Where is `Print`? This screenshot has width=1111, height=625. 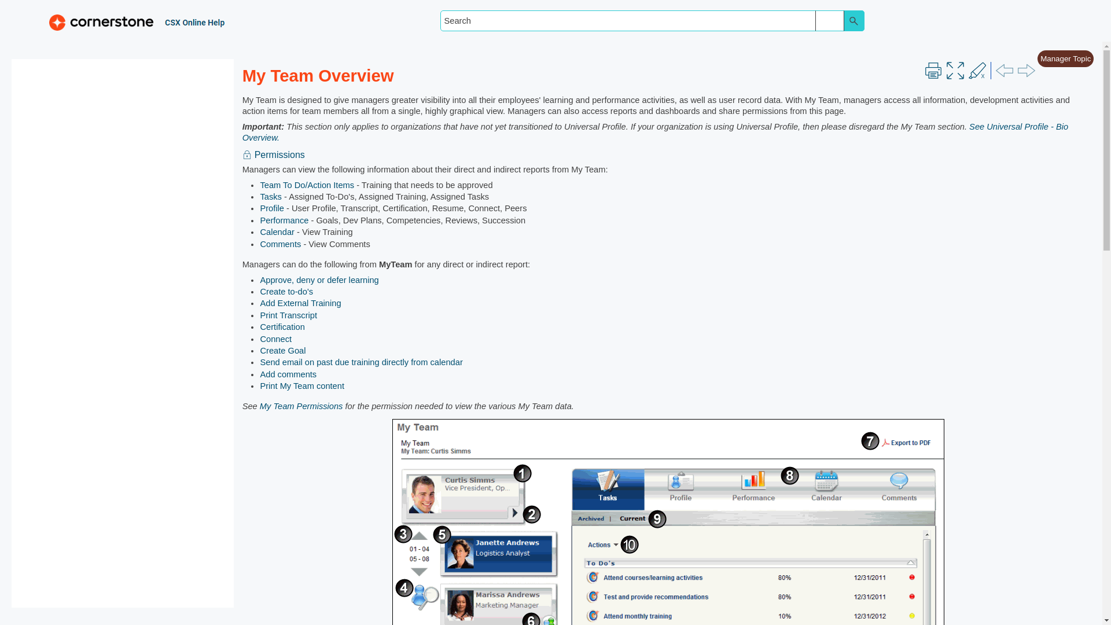 Print is located at coordinates (933, 71).